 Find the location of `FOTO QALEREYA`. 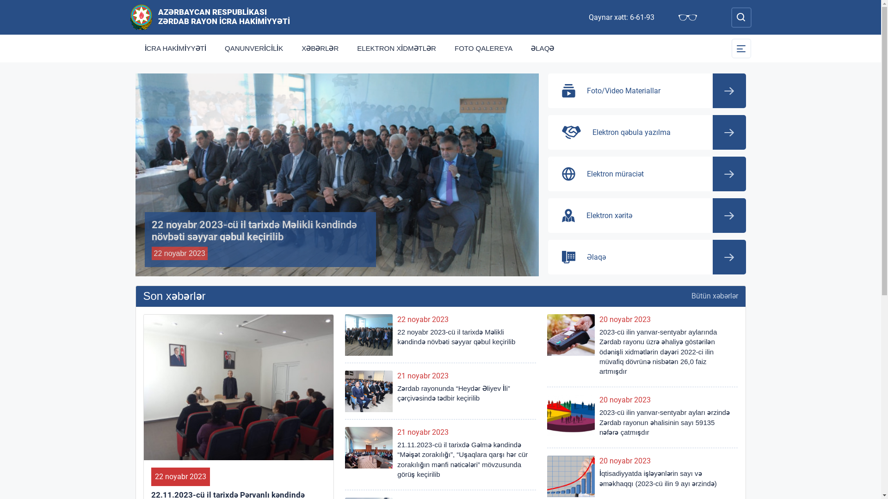

FOTO QALEREYA is located at coordinates (484, 49).